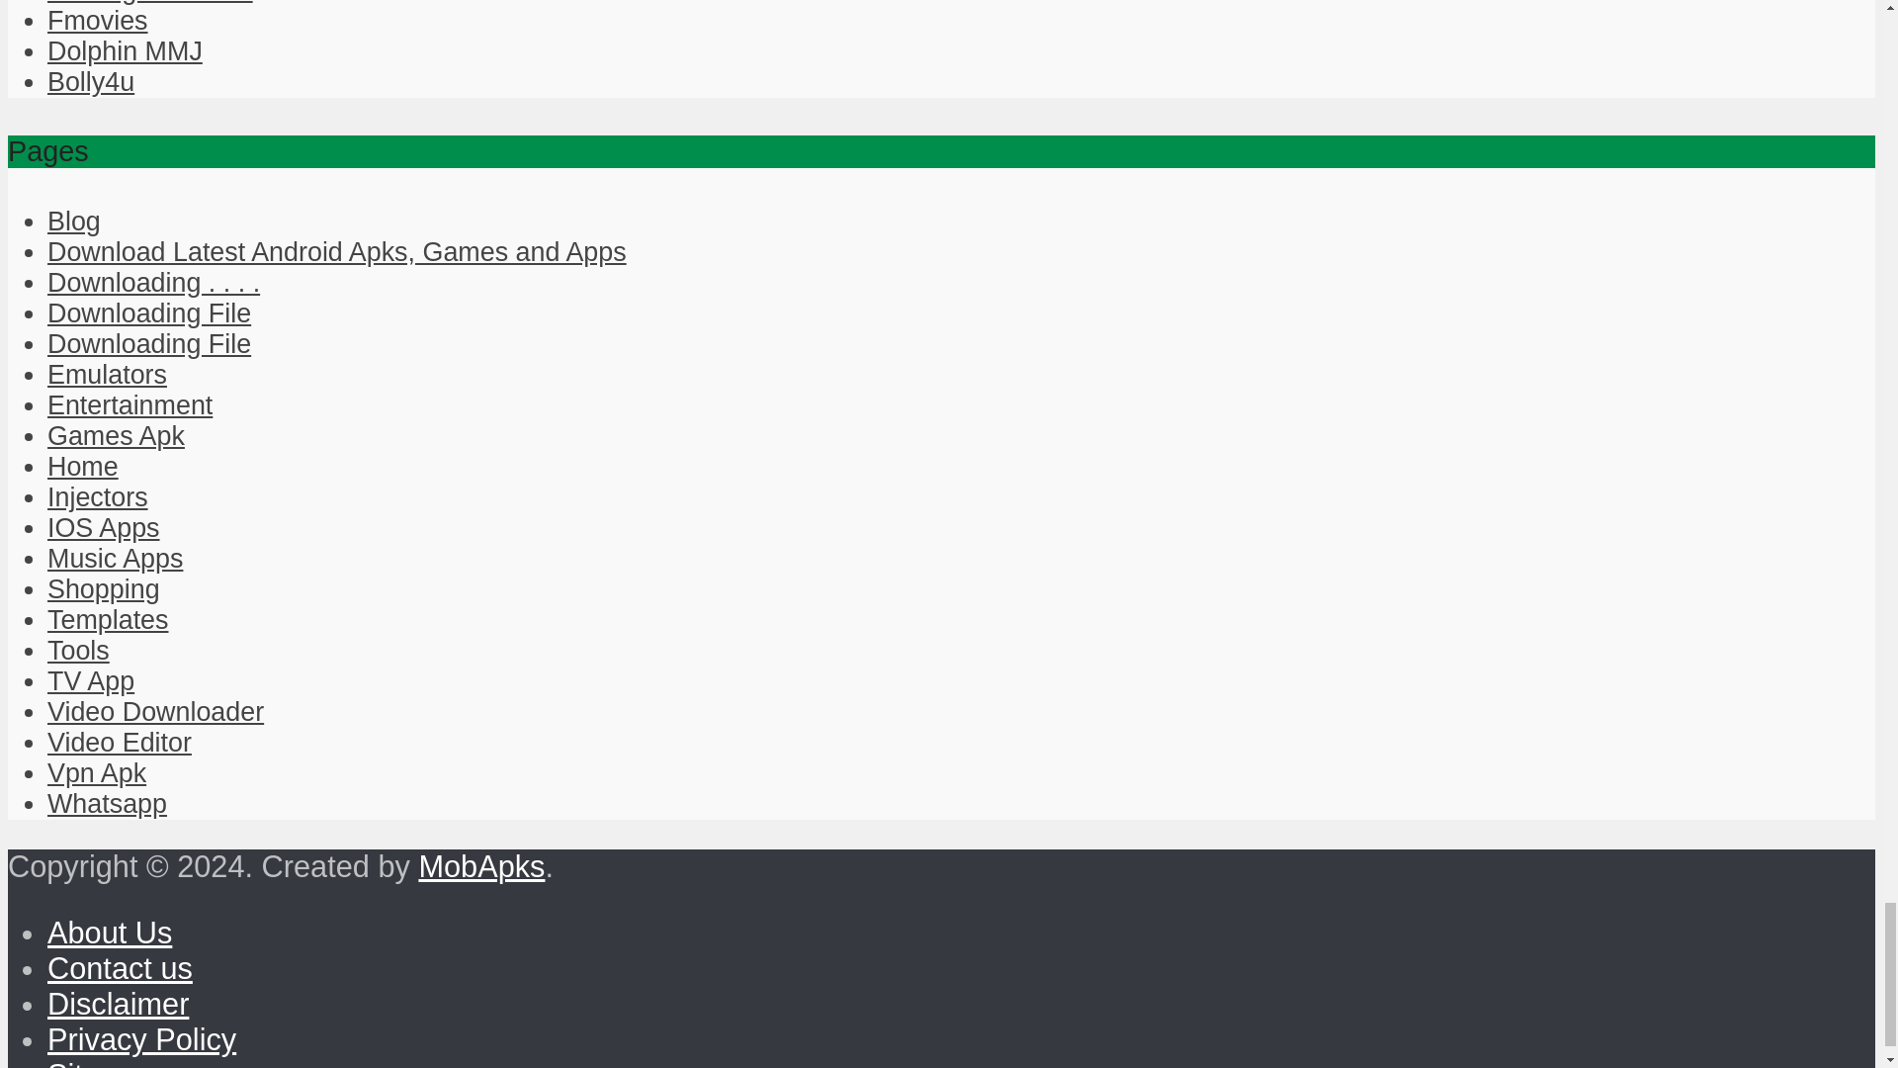 Image resolution: width=1898 pixels, height=1068 pixels. Describe the element at coordinates (150, 2) in the screenshot. I see `TradingView Mod` at that location.